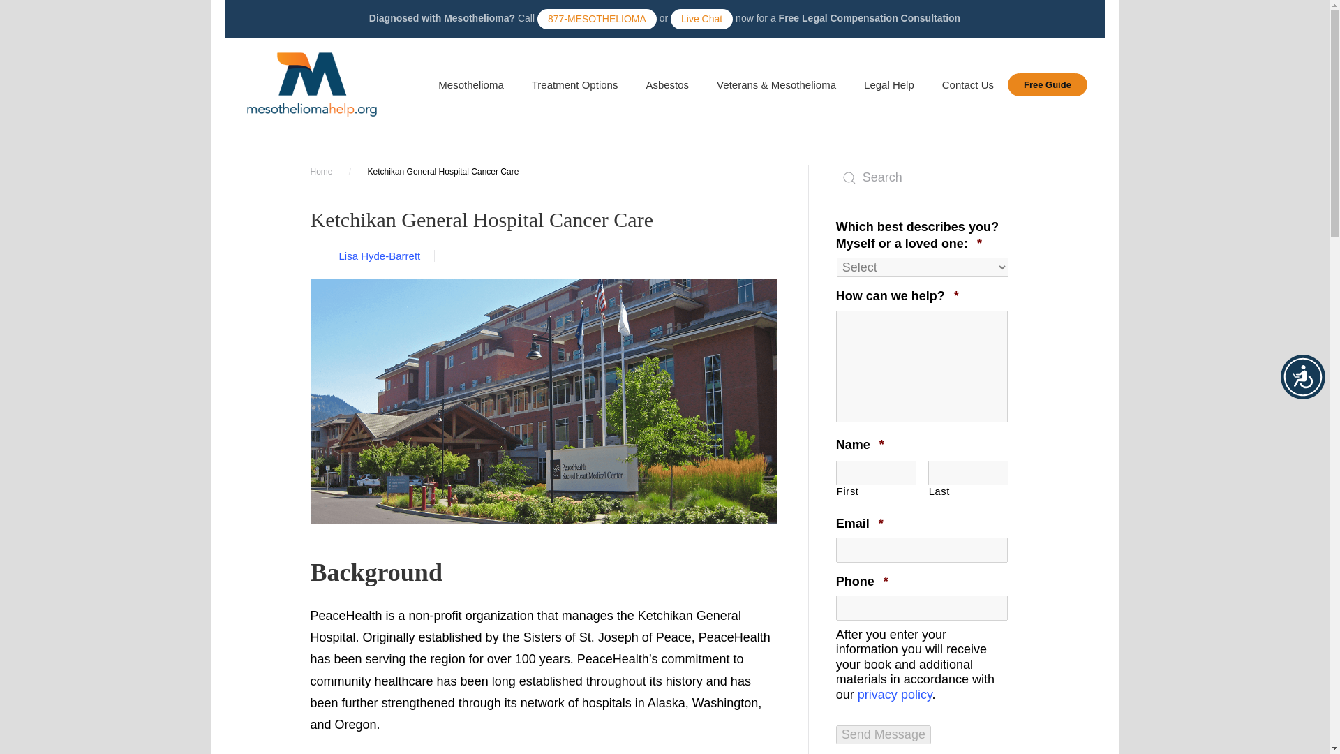  I want to click on privacy policy, so click(895, 694).